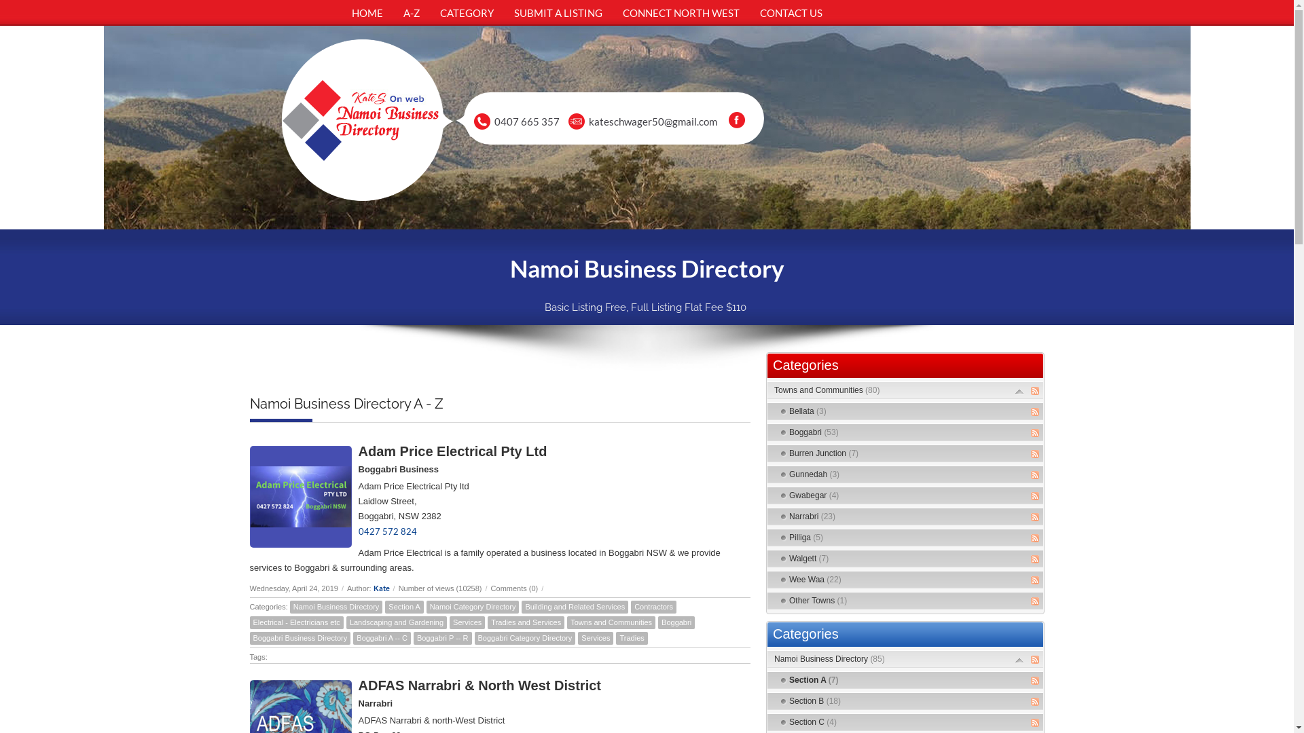  Describe the element at coordinates (815, 580) in the screenshot. I see `Wee Waa (22)` at that location.